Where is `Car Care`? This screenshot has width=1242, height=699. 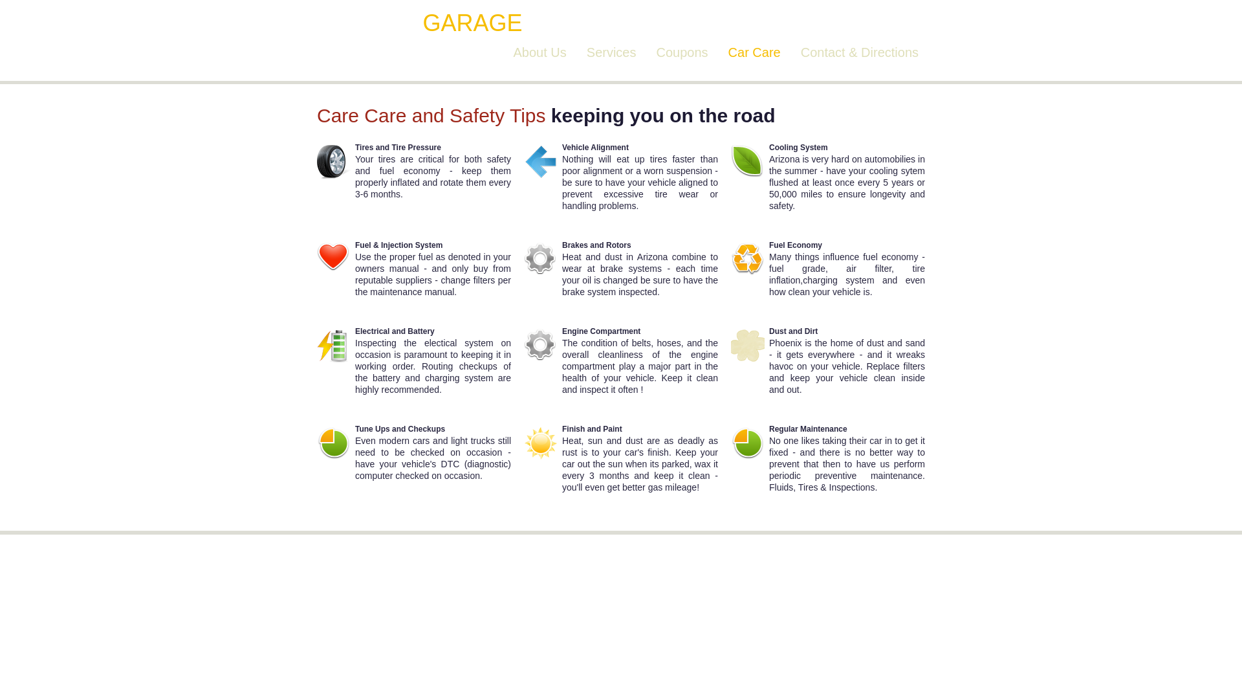 Car Care is located at coordinates (754, 52).